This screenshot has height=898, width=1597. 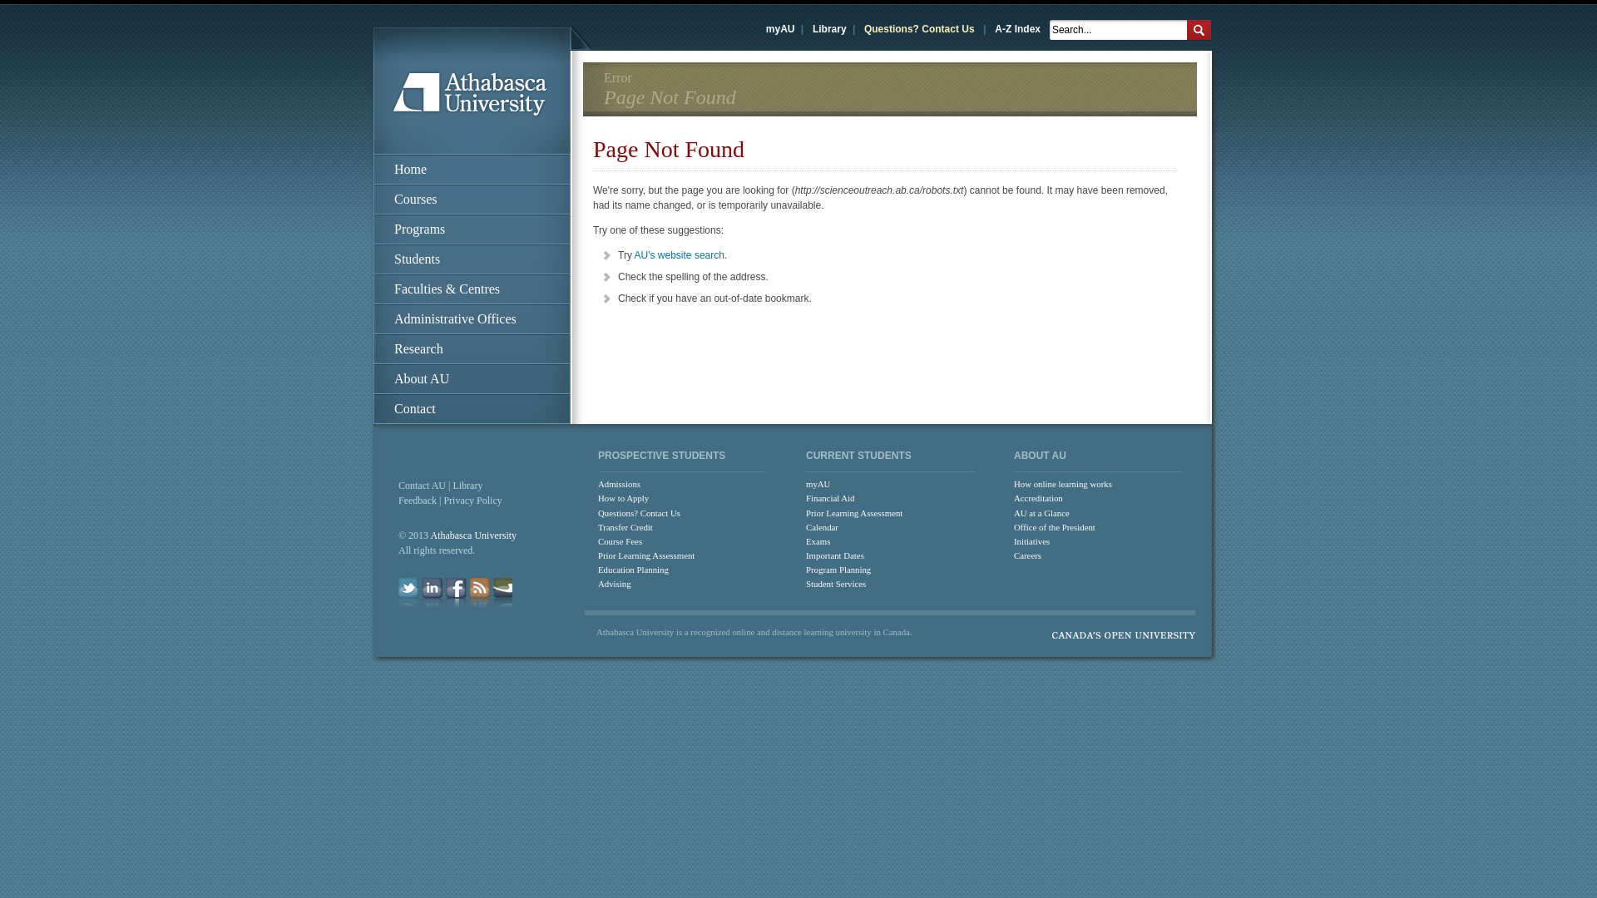 What do you see at coordinates (1095, 527) in the screenshot?
I see `Office of the President` at bounding box center [1095, 527].